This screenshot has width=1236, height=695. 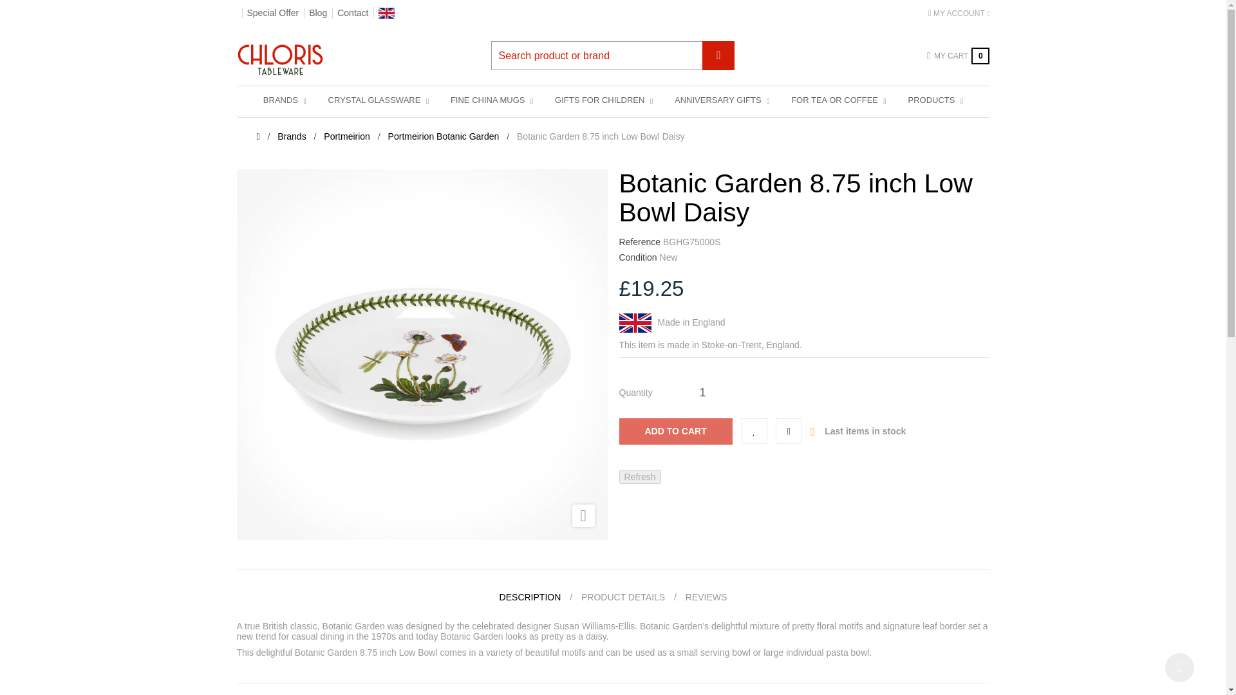 I want to click on CRYSTAL GLASSWARE, so click(x=379, y=100).